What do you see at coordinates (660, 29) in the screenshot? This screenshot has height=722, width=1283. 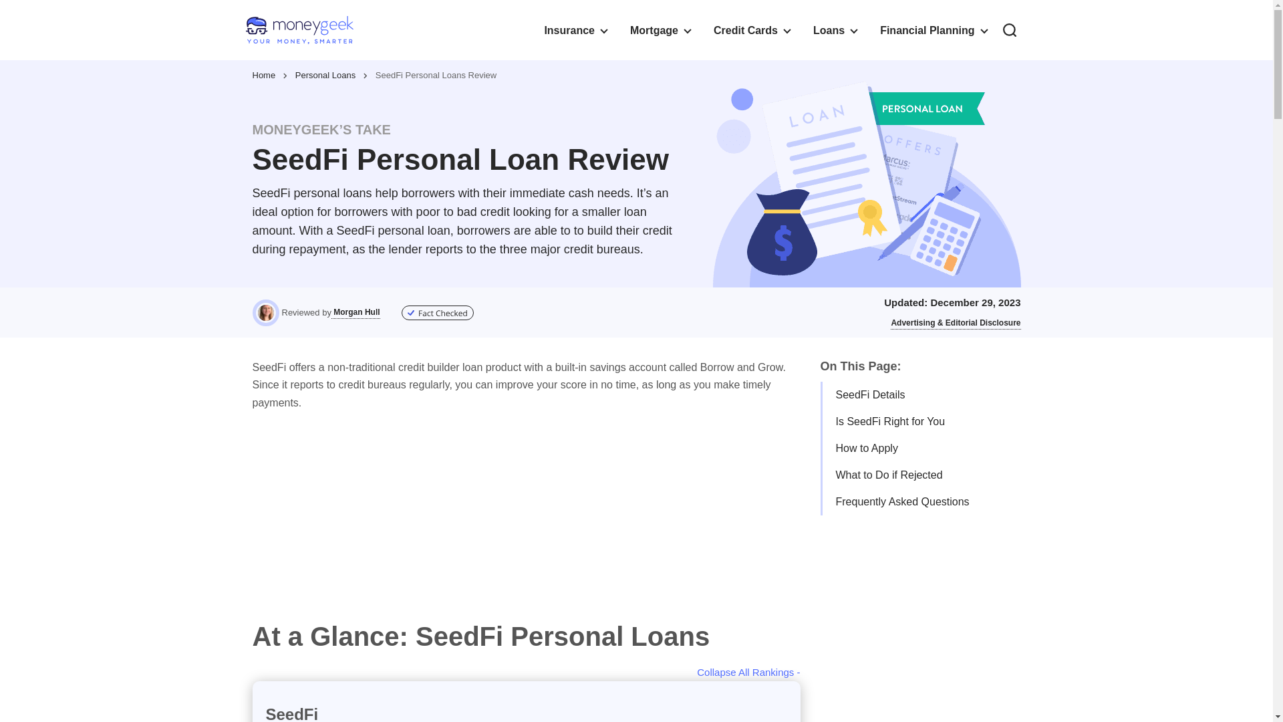 I see `Mortgage` at bounding box center [660, 29].